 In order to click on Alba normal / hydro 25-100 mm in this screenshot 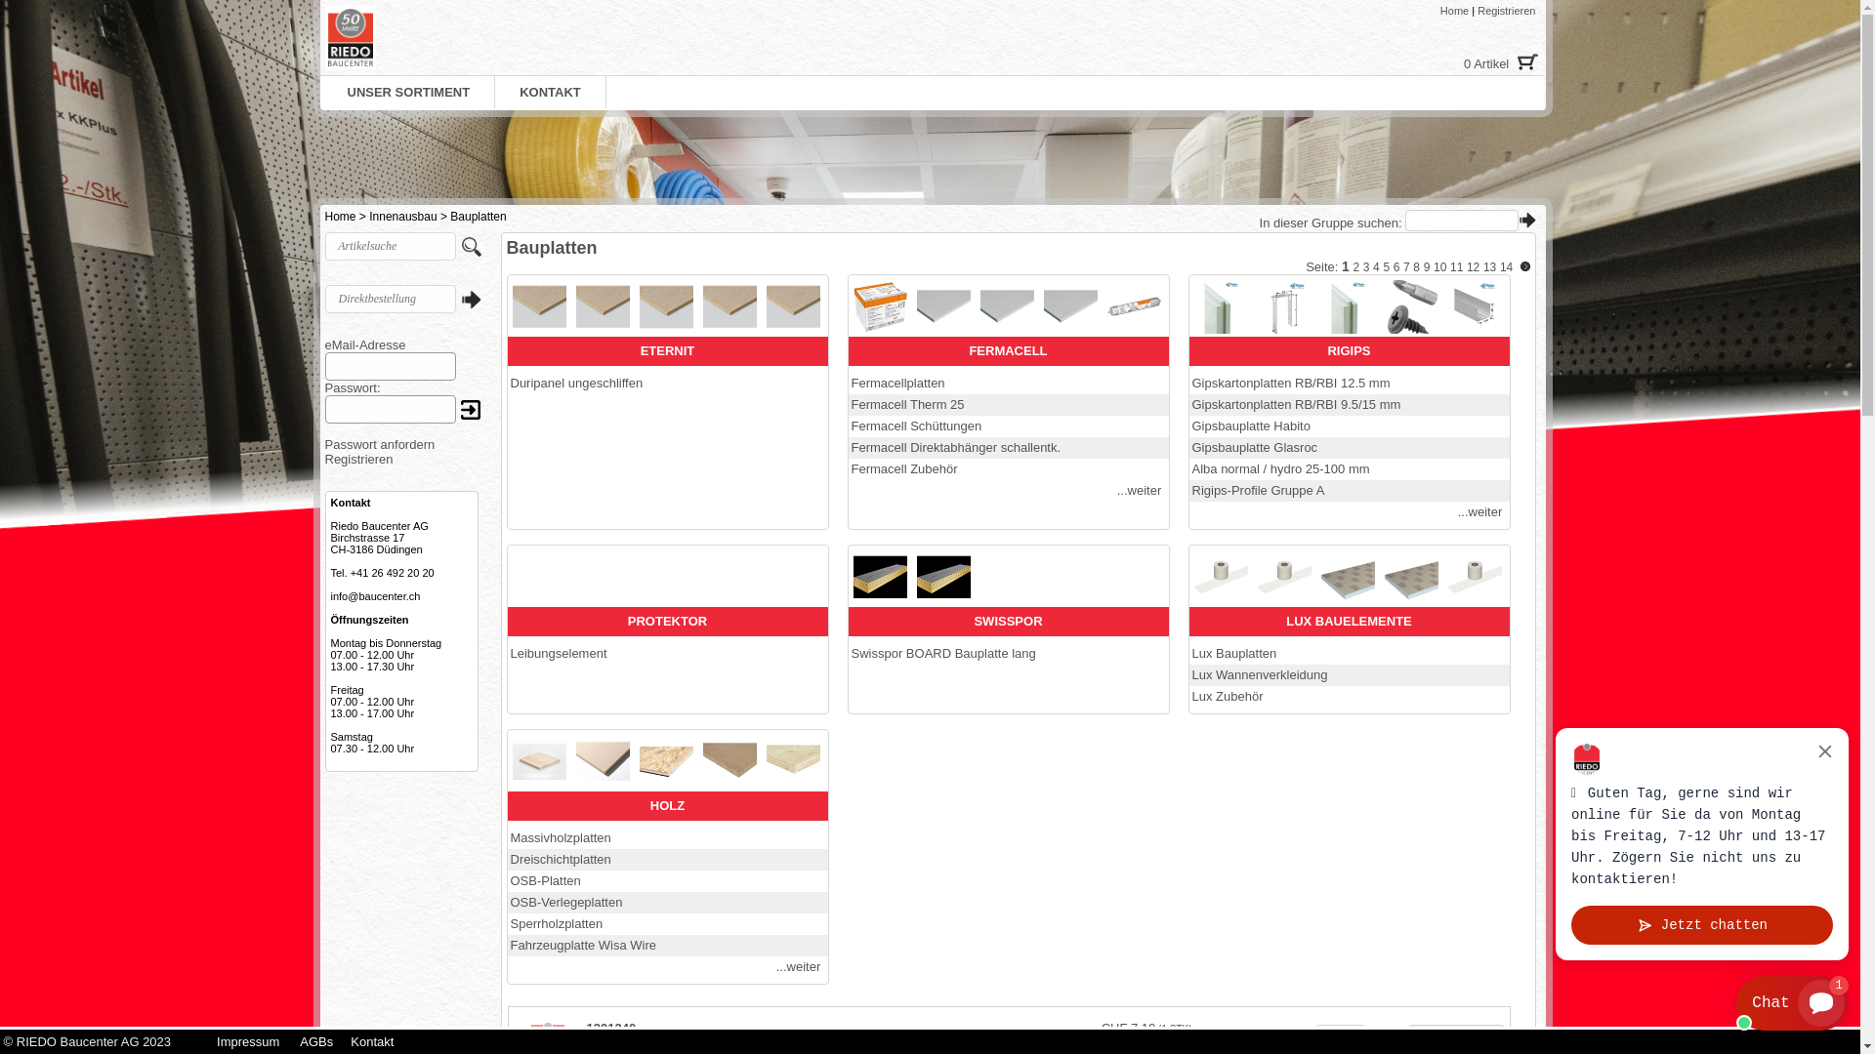, I will do `click(1280, 468)`.